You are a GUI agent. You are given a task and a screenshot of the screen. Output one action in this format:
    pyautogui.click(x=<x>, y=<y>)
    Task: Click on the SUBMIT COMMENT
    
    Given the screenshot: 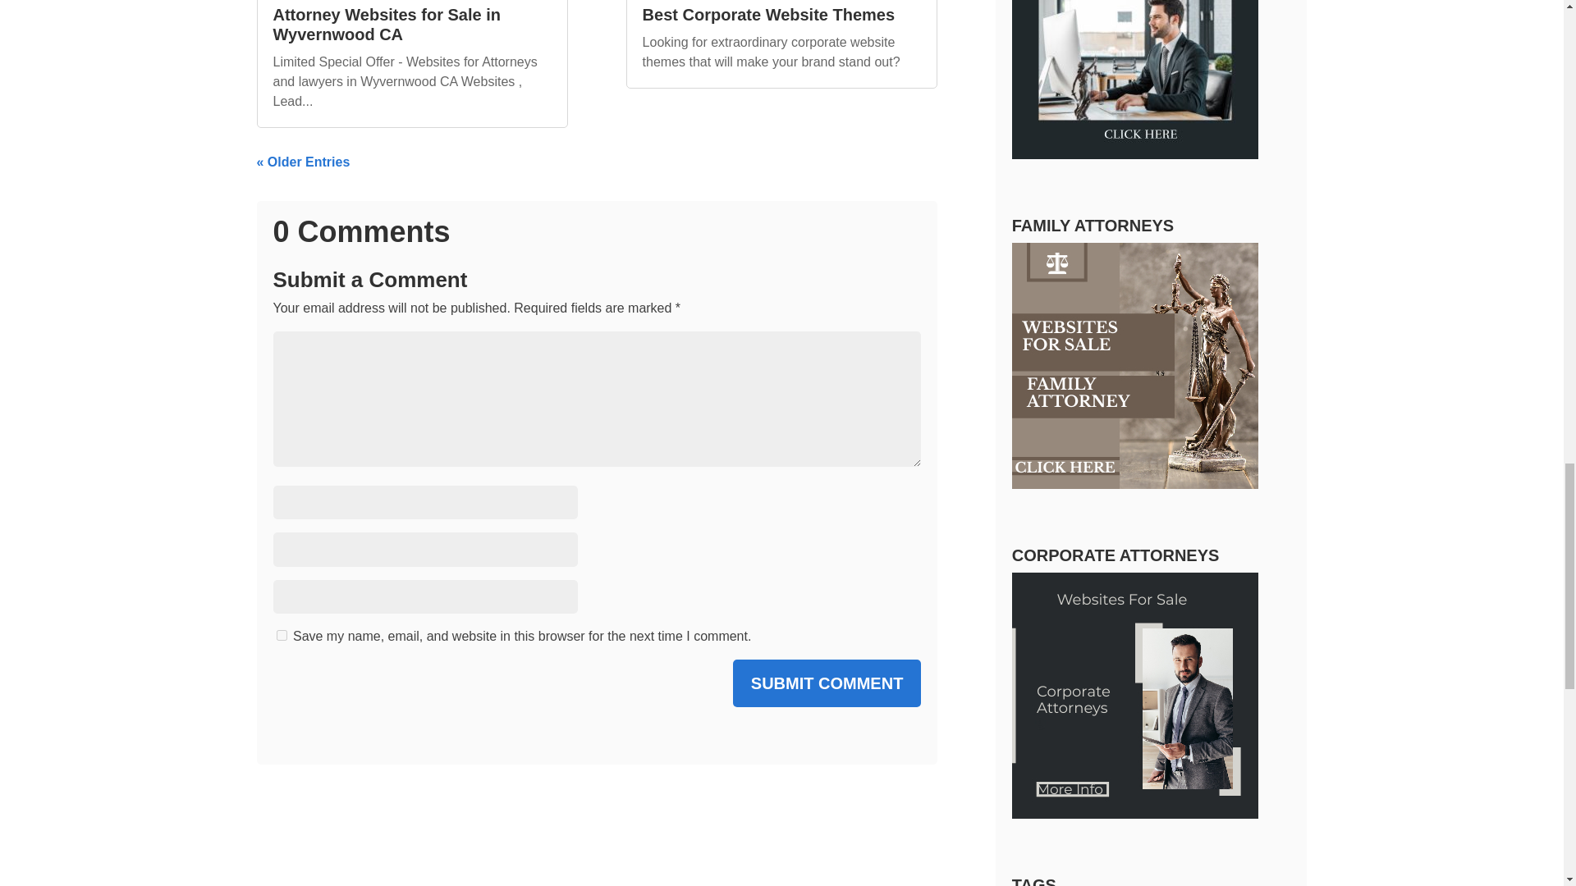 What is the action you would take?
    pyautogui.click(x=827, y=683)
    